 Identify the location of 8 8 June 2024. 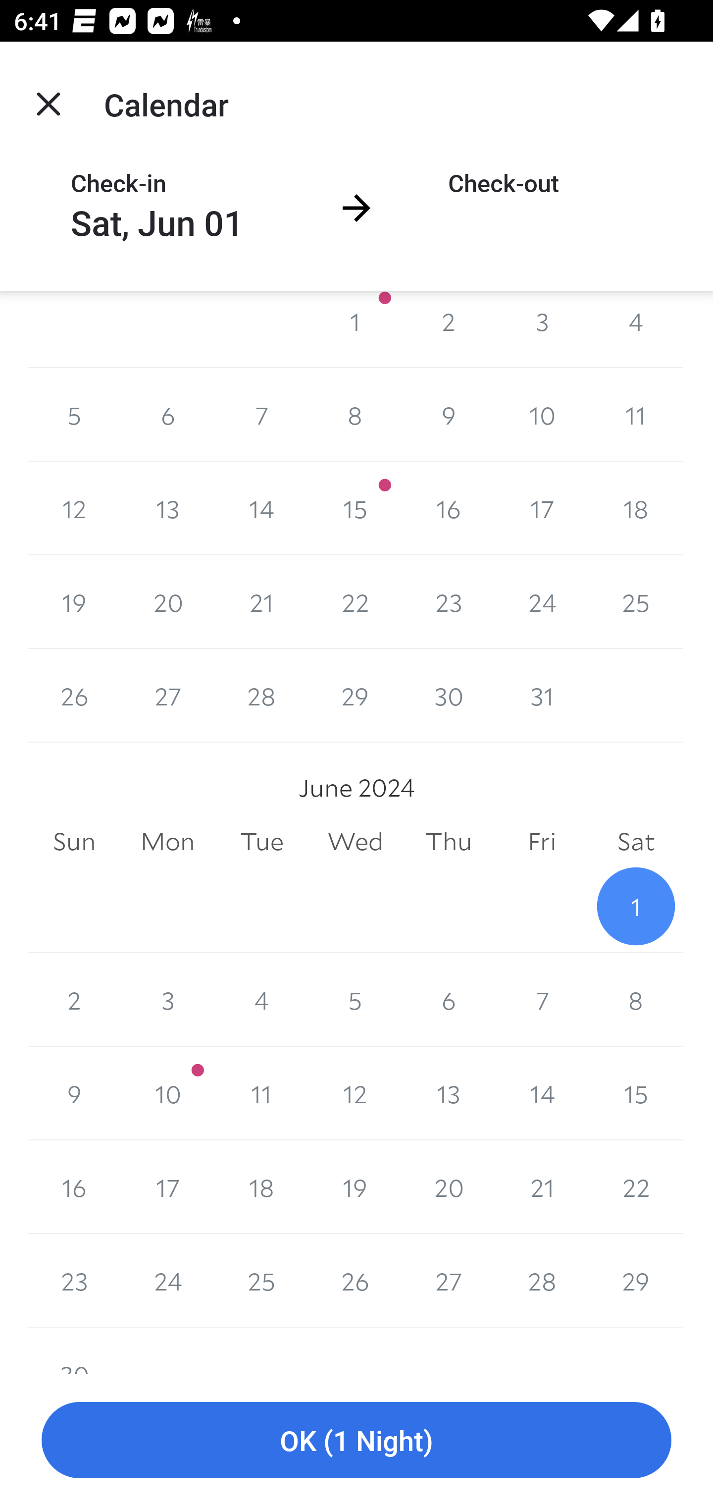
(636, 1000).